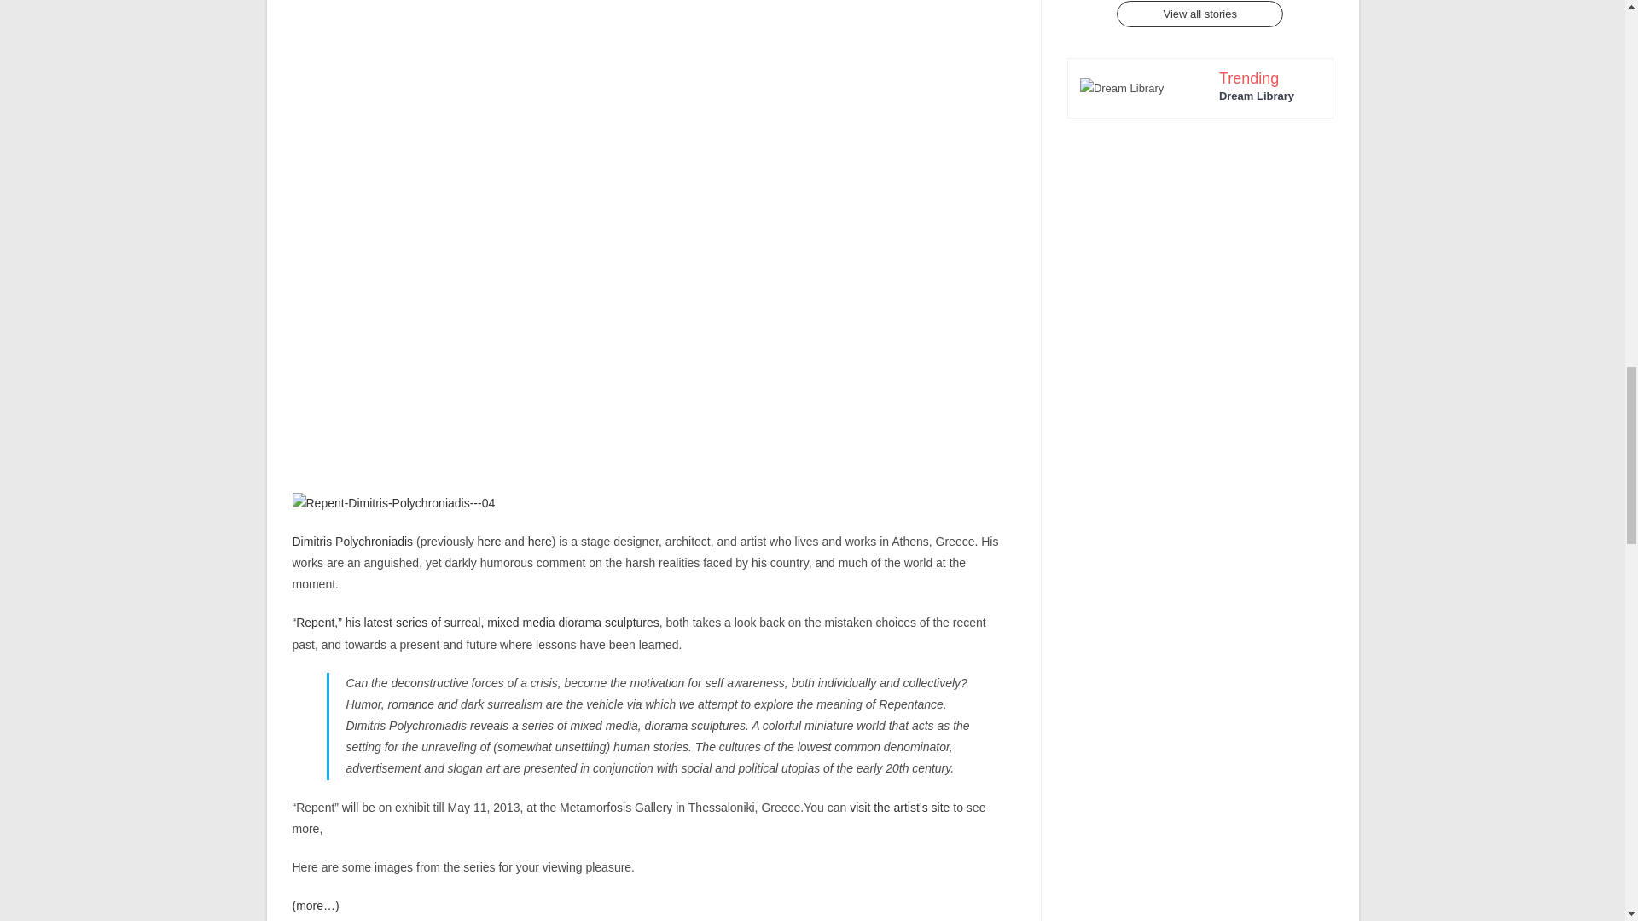 The width and height of the screenshot is (1638, 921). Describe the element at coordinates (899, 807) in the screenshot. I see `Repent - Mixed Media Series of Dioramas` at that location.